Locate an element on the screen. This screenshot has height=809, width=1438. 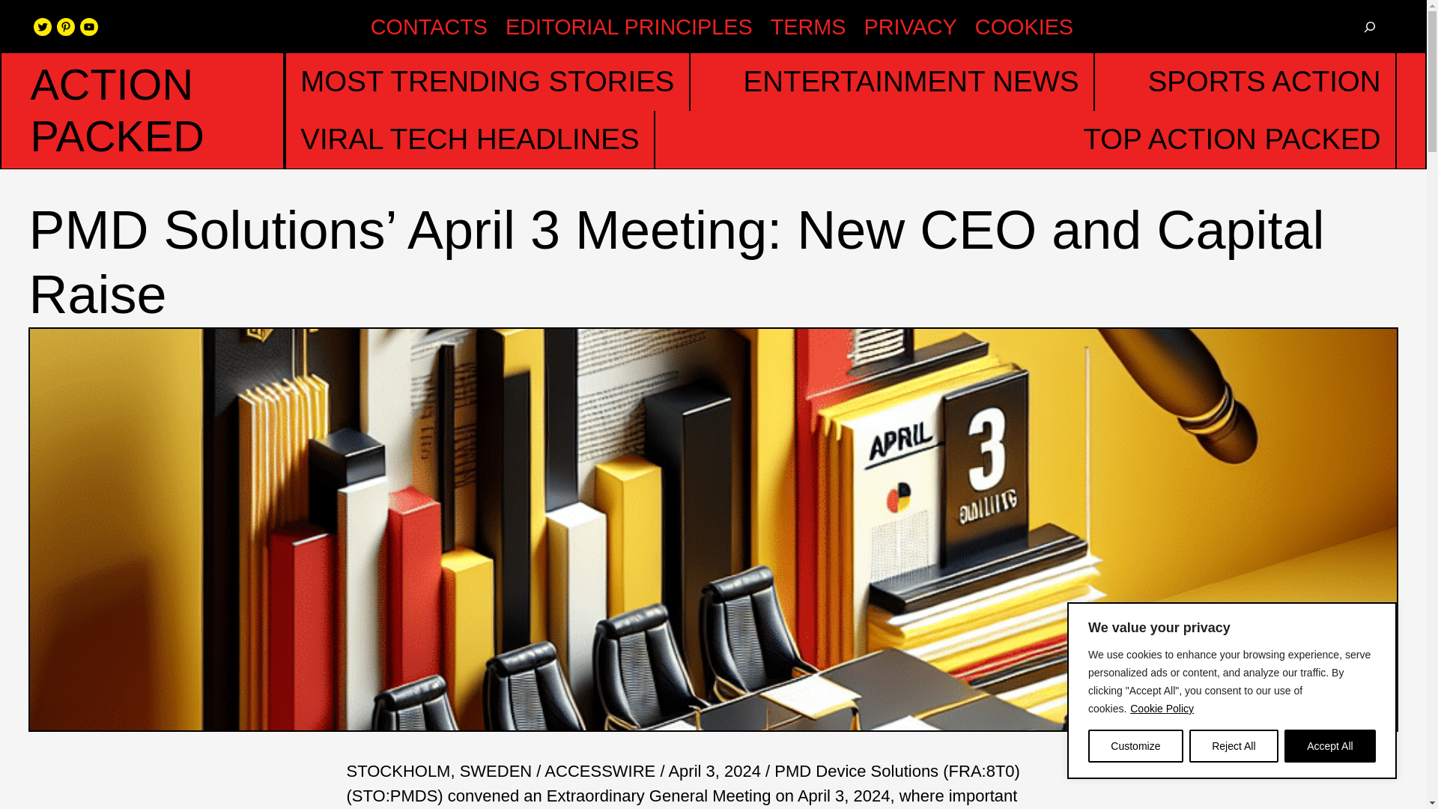
Accept All is located at coordinates (1330, 746).